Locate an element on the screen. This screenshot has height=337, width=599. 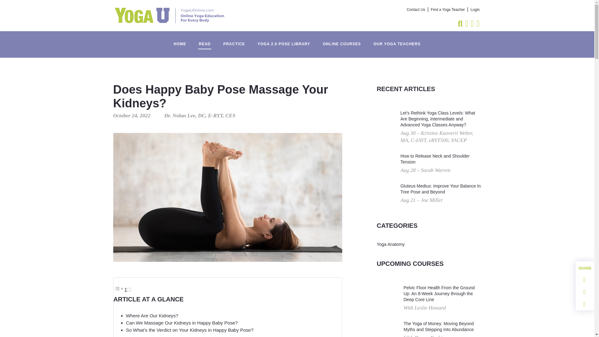
ONLINE COURSES is located at coordinates (342, 41).